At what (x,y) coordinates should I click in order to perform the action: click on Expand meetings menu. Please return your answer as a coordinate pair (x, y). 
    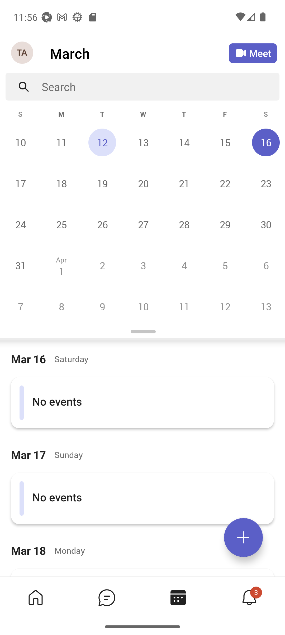
    Looking at the image, I should click on (243, 537).